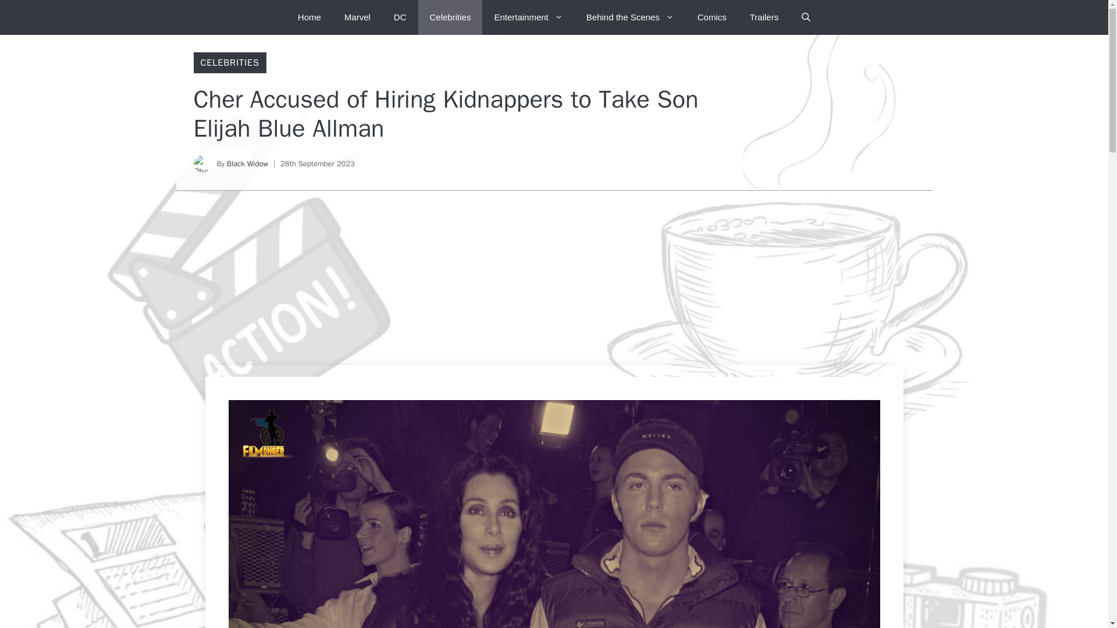 The height and width of the screenshot is (628, 1117). Describe the element at coordinates (450, 17) in the screenshot. I see `Celebrities` at that location.